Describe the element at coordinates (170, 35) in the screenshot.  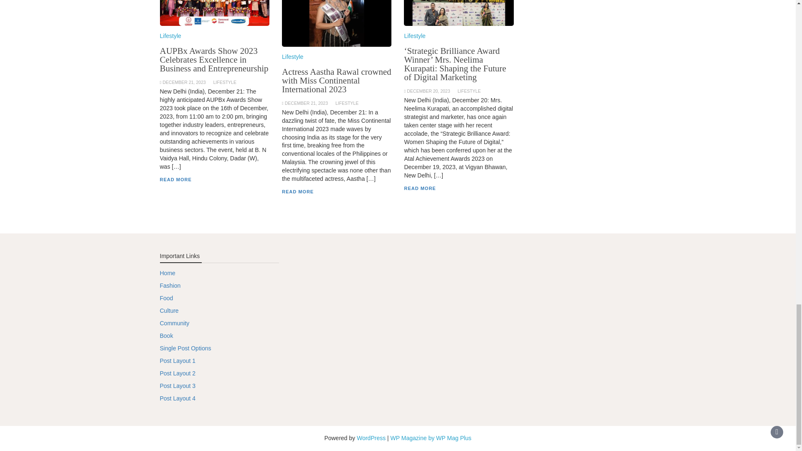
I see `Lifestyle` at that location.